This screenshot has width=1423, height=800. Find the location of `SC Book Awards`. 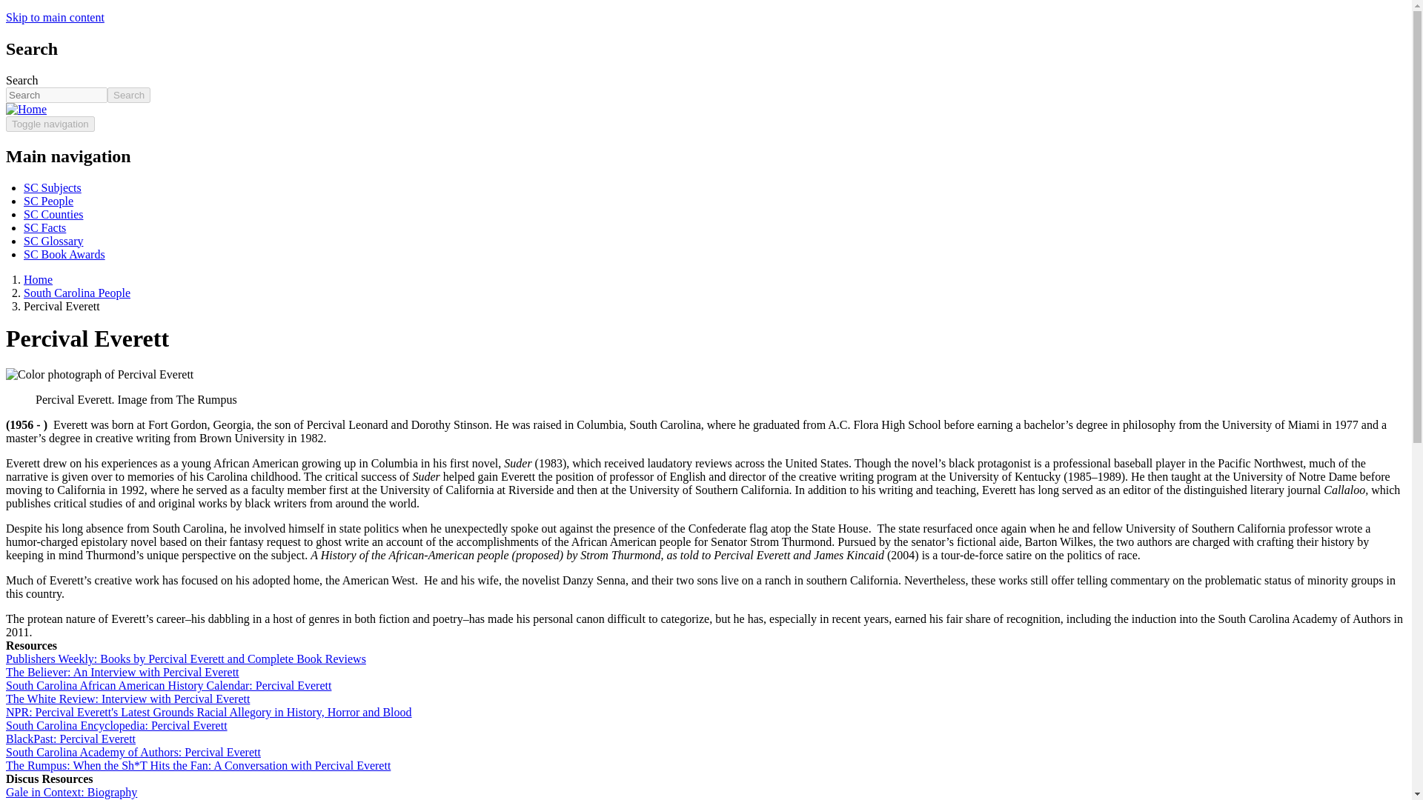

SC Book Awards is located at coordinates (64, 254).